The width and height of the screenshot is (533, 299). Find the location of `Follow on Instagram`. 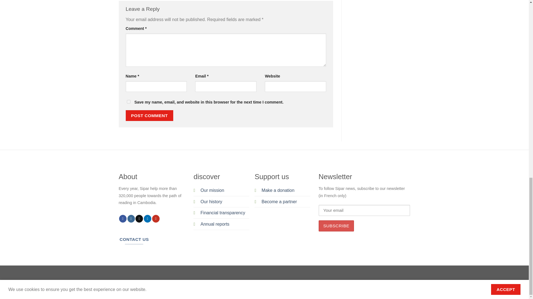

Follow on Instagram is located at coordinates (131, 219).